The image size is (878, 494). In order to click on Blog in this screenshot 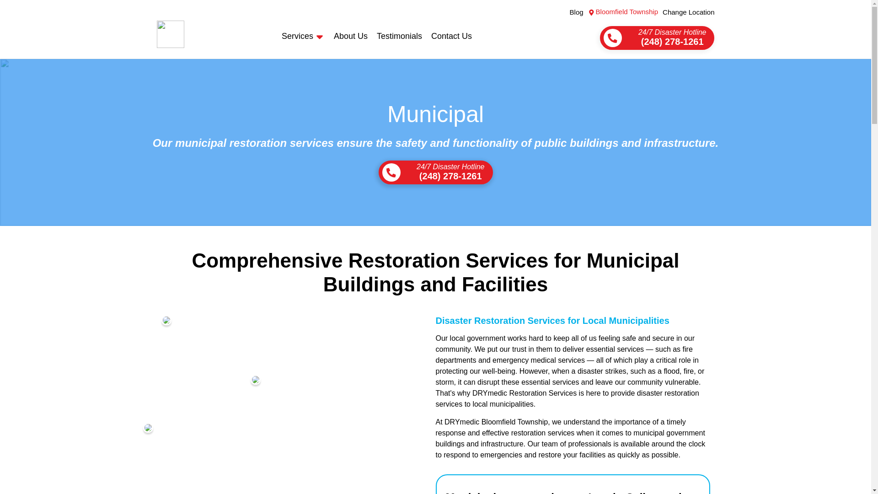, I will do `click(577, 12)`.